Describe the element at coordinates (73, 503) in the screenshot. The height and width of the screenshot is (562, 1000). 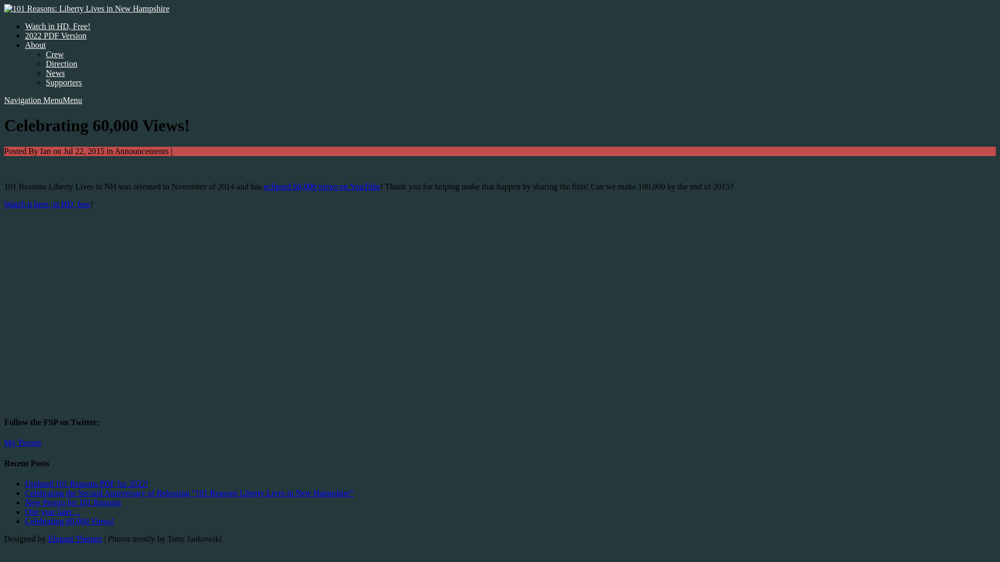
I see `New Promo for 101 Reasons` at that location.